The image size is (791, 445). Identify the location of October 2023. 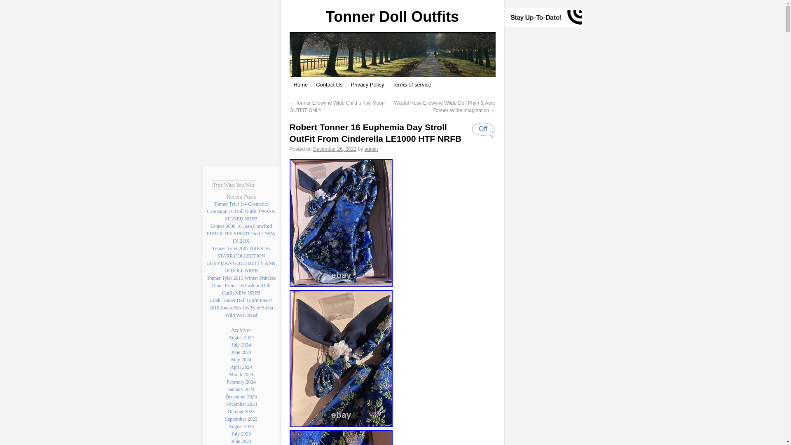
(241, 411).